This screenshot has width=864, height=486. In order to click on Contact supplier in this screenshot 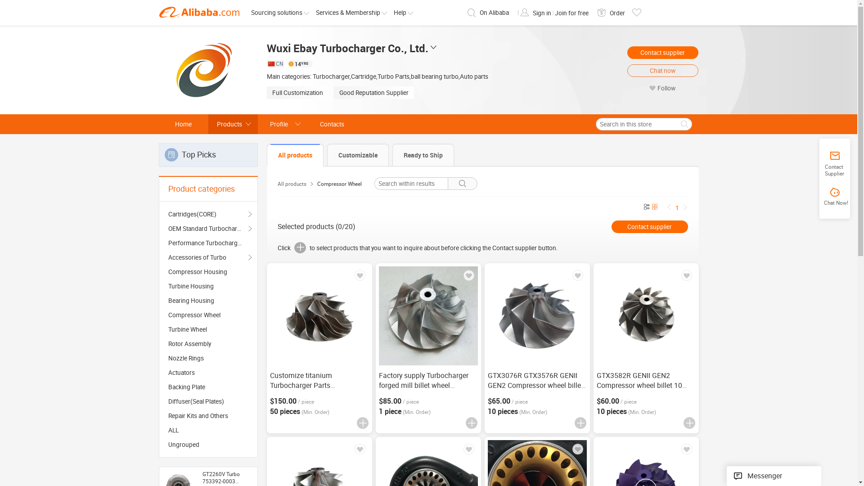, I will do `click(663, 53)`.